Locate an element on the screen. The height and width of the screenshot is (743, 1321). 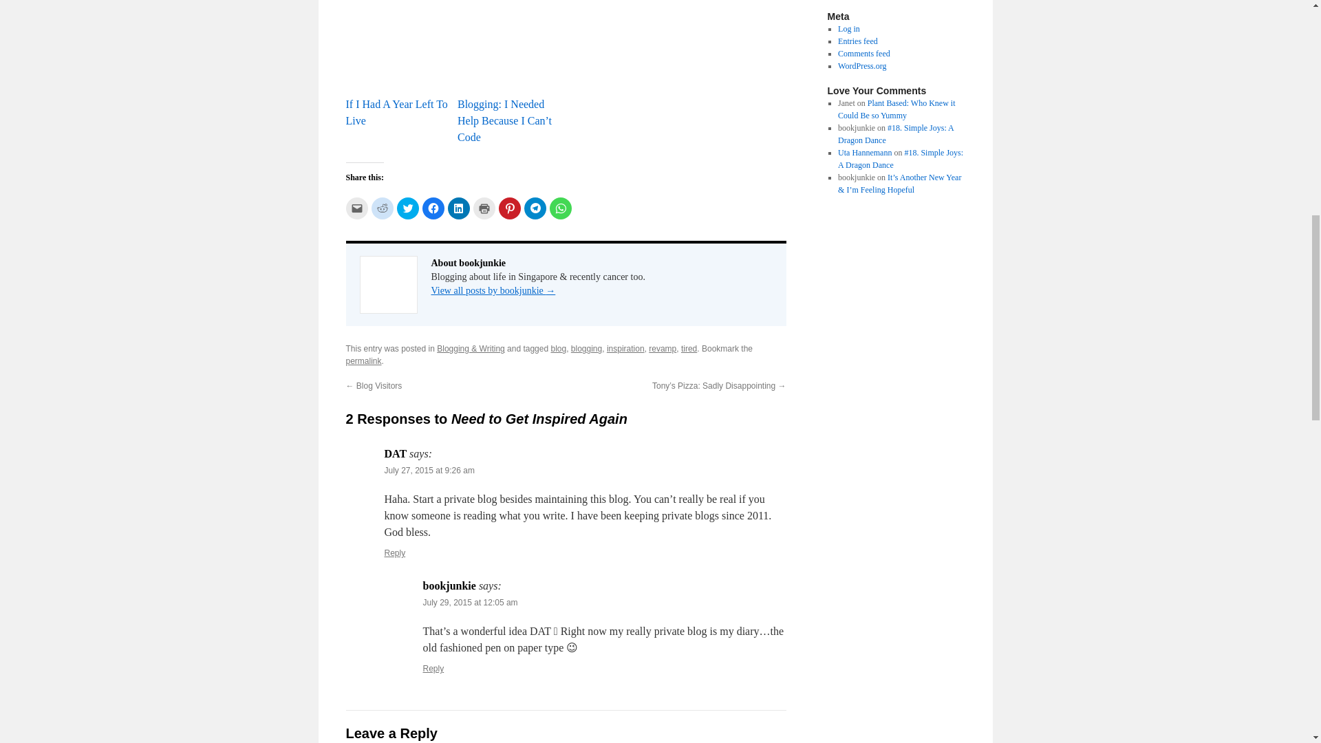
permalink is located at coordinates (363, 361).